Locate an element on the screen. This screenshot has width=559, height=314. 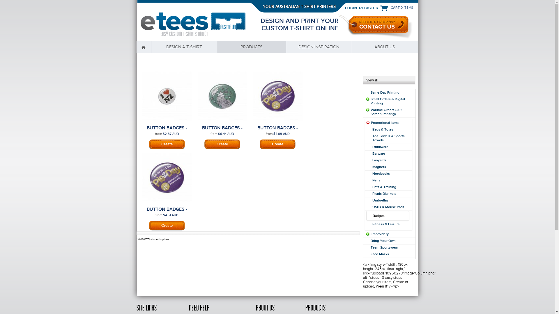
Small Orders & Digital Printing is located at coordinates (388, 101).